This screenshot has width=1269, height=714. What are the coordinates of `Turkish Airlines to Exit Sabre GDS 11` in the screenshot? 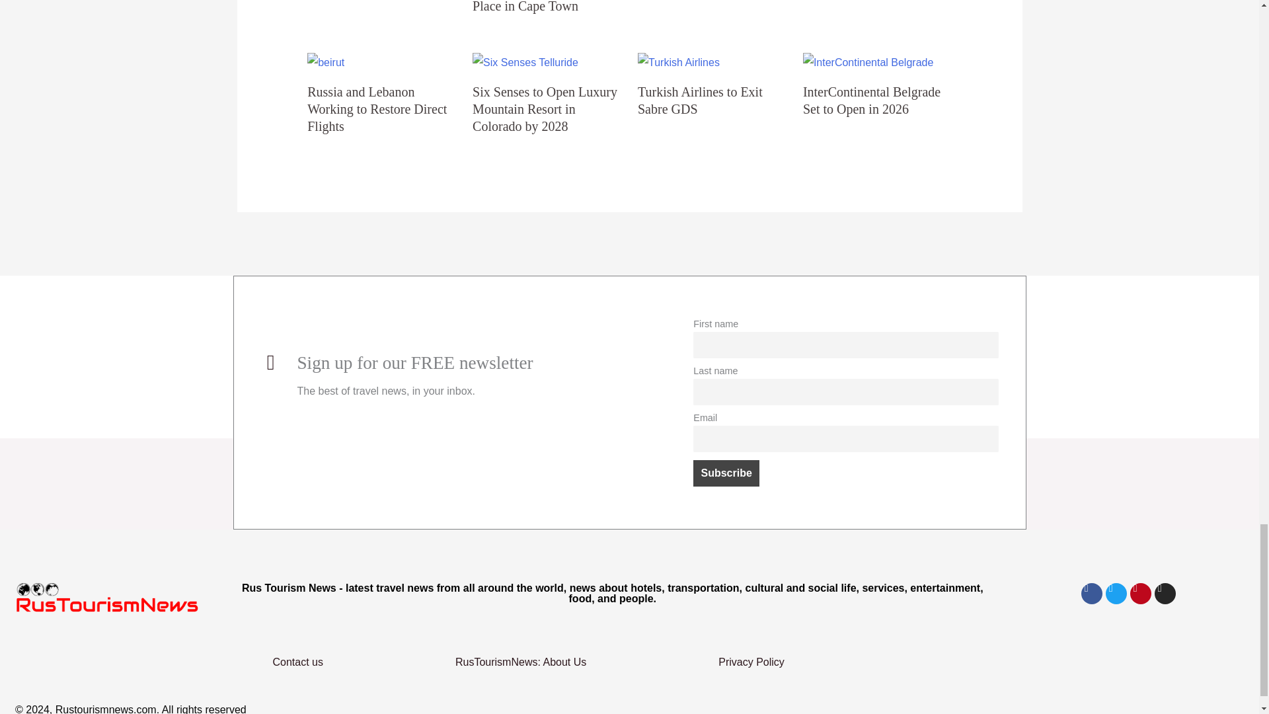 It's located at (678, 62).